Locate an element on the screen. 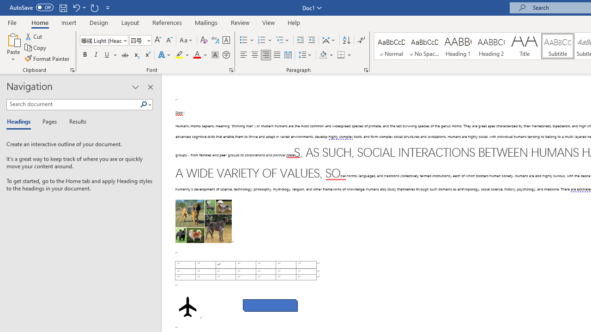  Font... is located at coordinates (231, 70).